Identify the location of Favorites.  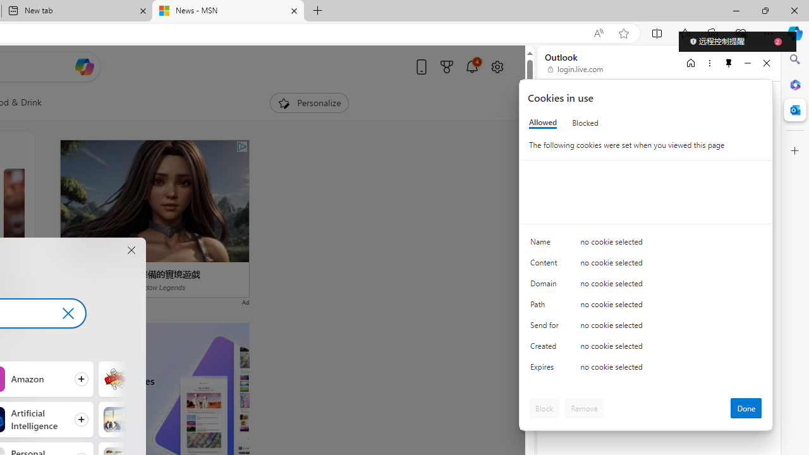
(684, 33).